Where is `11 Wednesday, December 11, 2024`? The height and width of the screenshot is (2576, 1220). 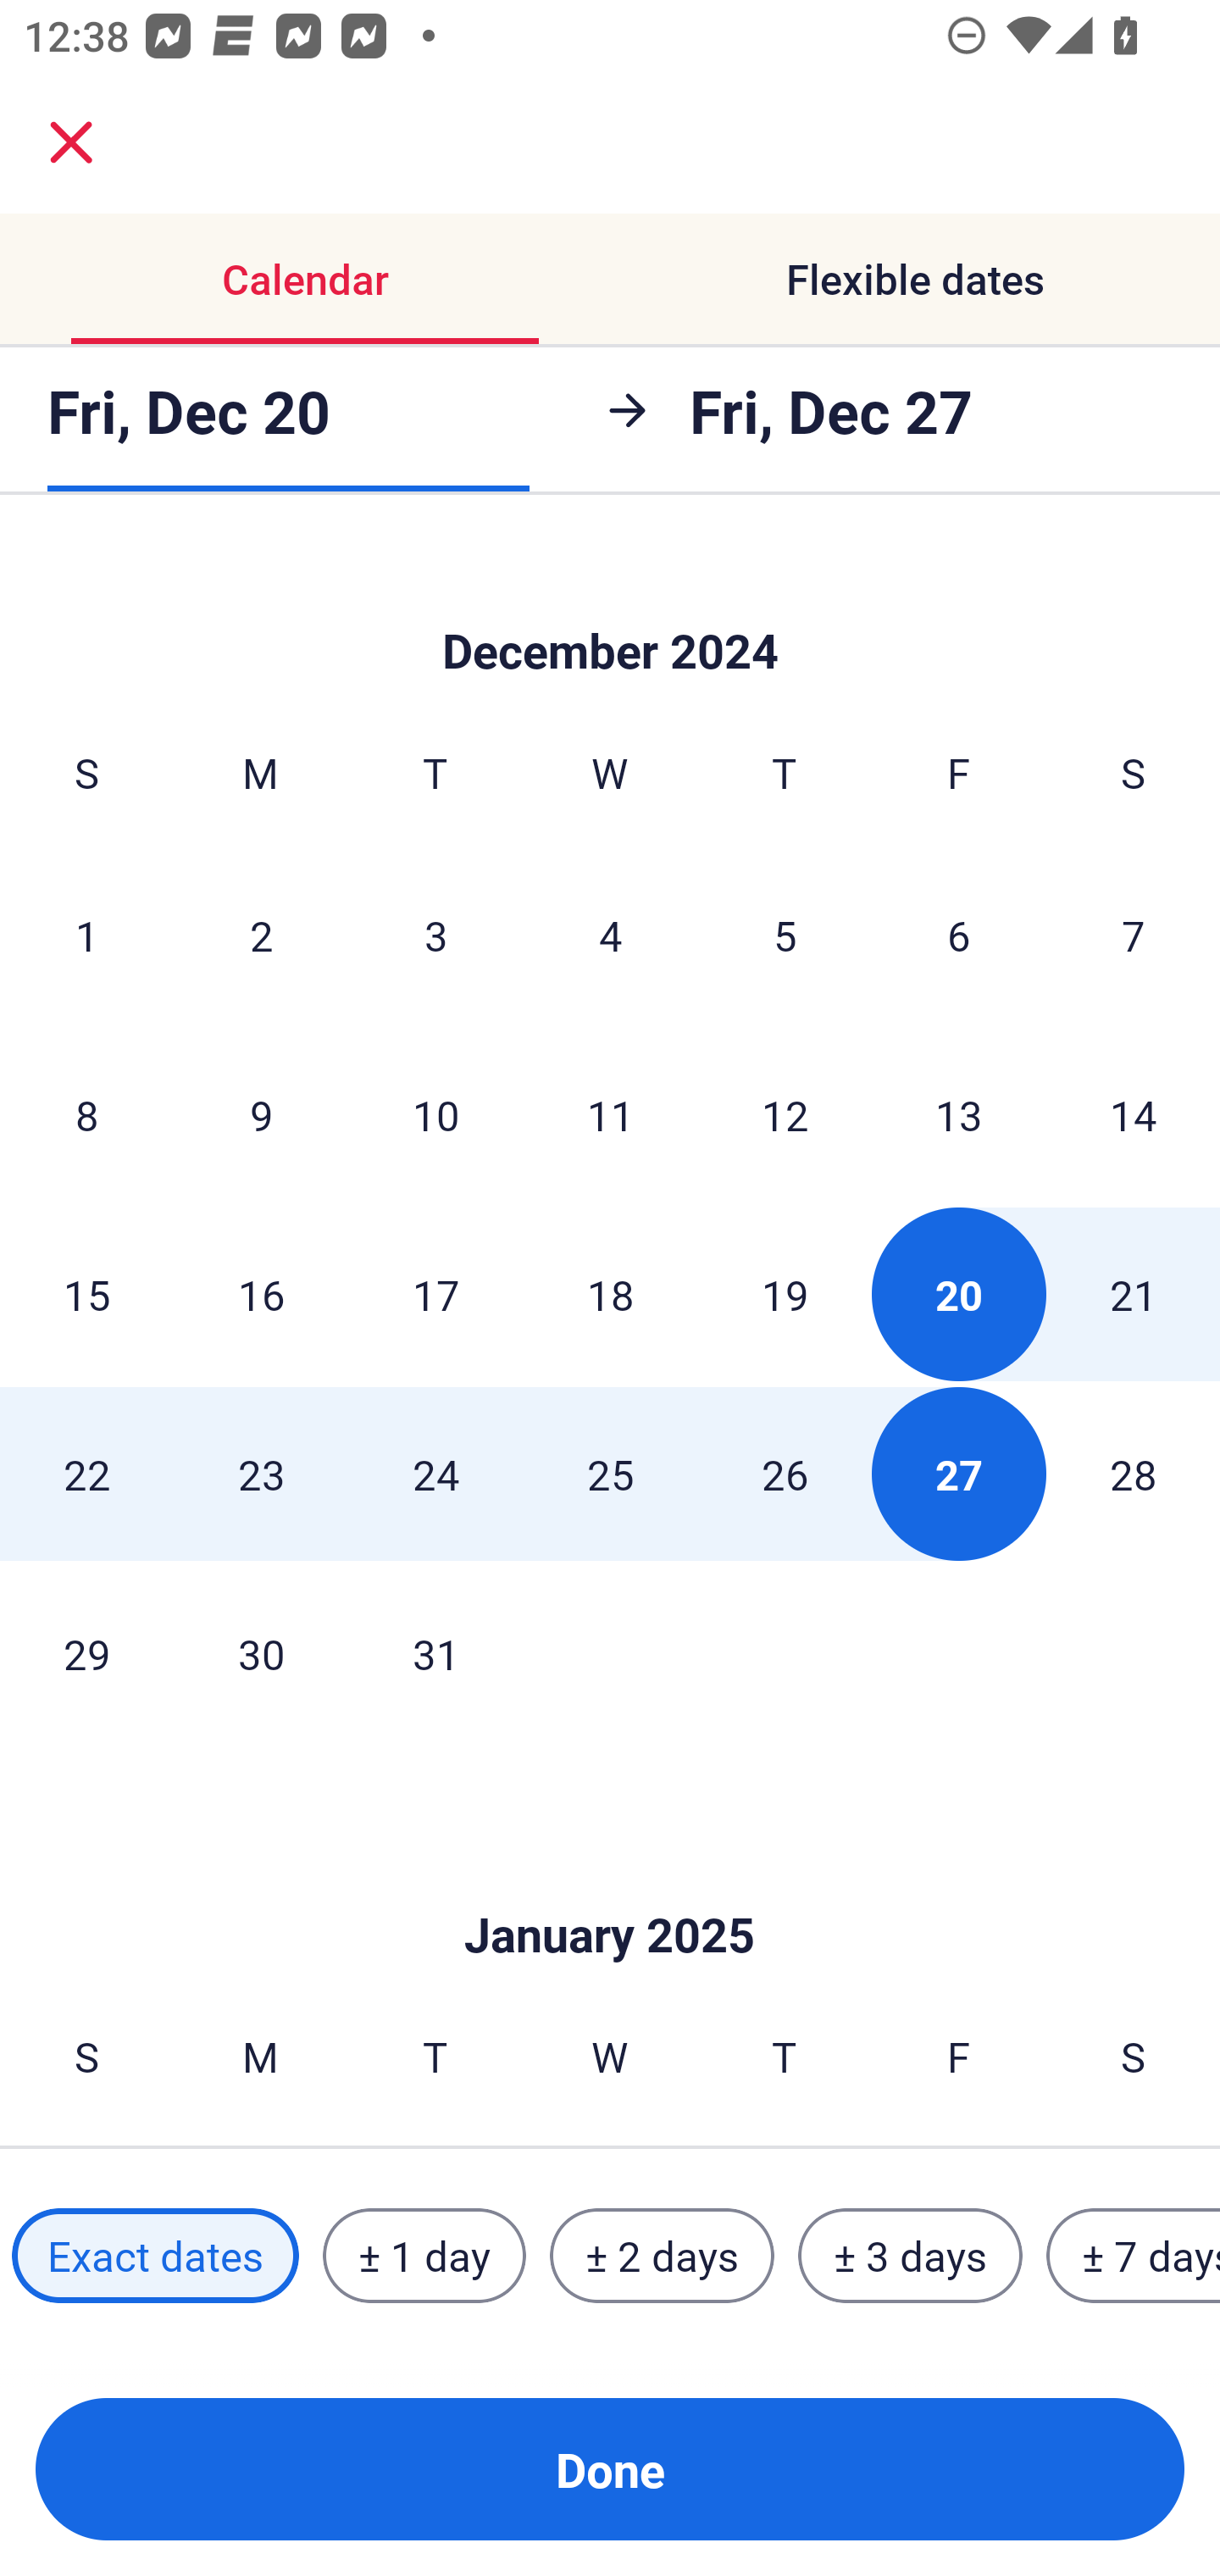
11 Wednesday, December 11, 2024 is located at coordinates (610, 1113).